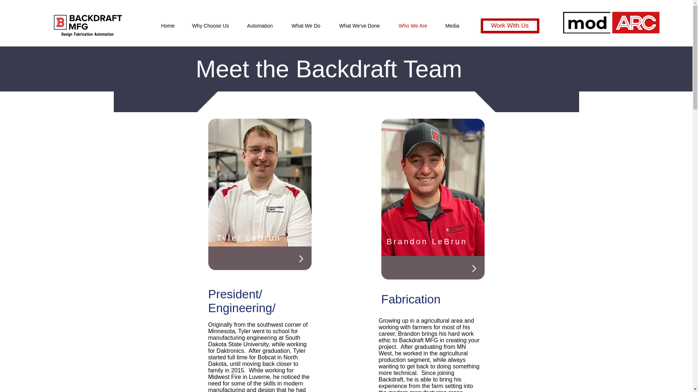 The height and width of the screenshot is (392, 698). I want to click on Why Choose Us, so click(210, 26).